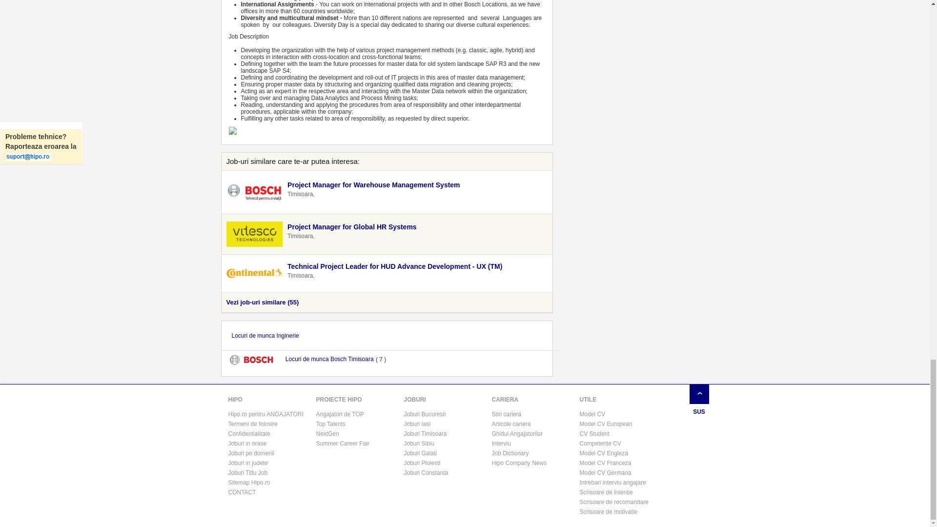 This screenshot has width=937, height=527. I want to click on Continental, so click(255, 273).